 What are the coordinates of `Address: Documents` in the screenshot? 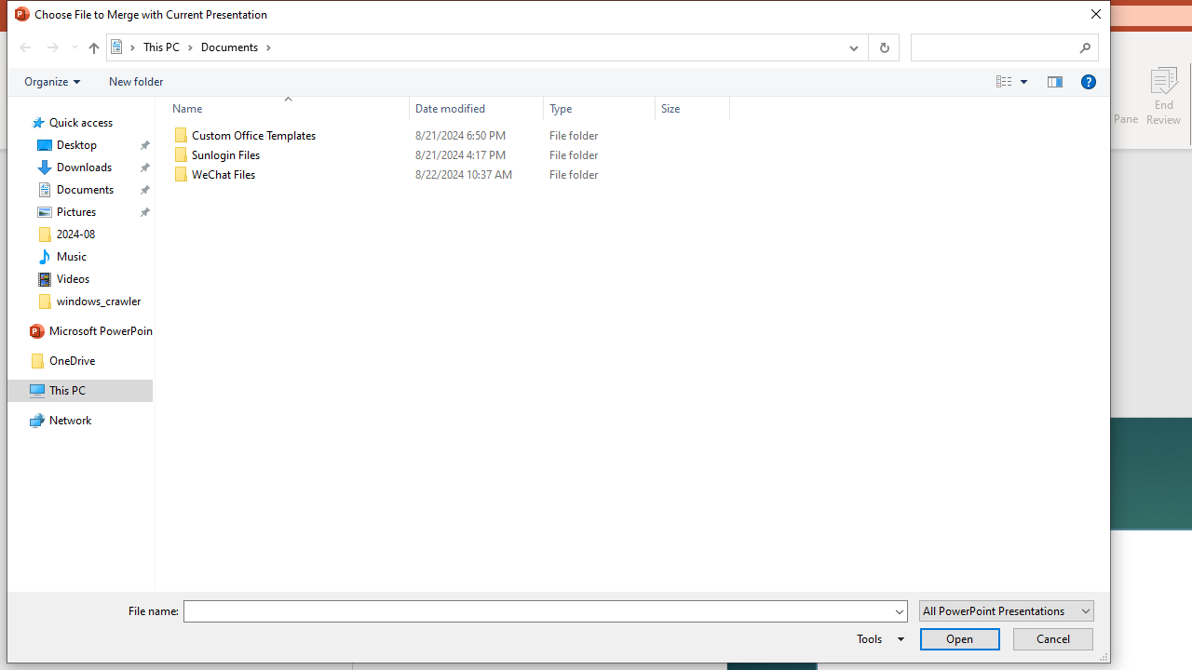 It's located at (471, 47).